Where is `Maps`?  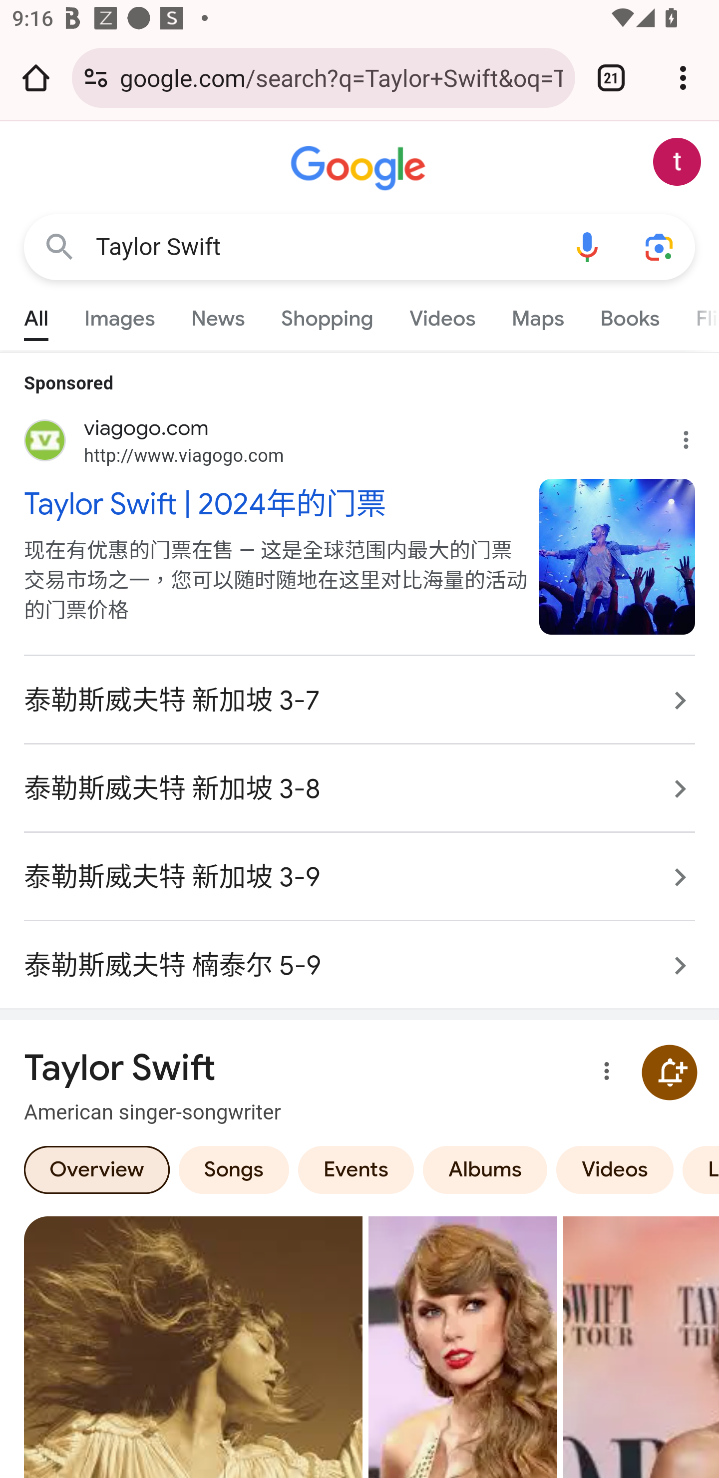 Maps is located at coordinates (537, 315).